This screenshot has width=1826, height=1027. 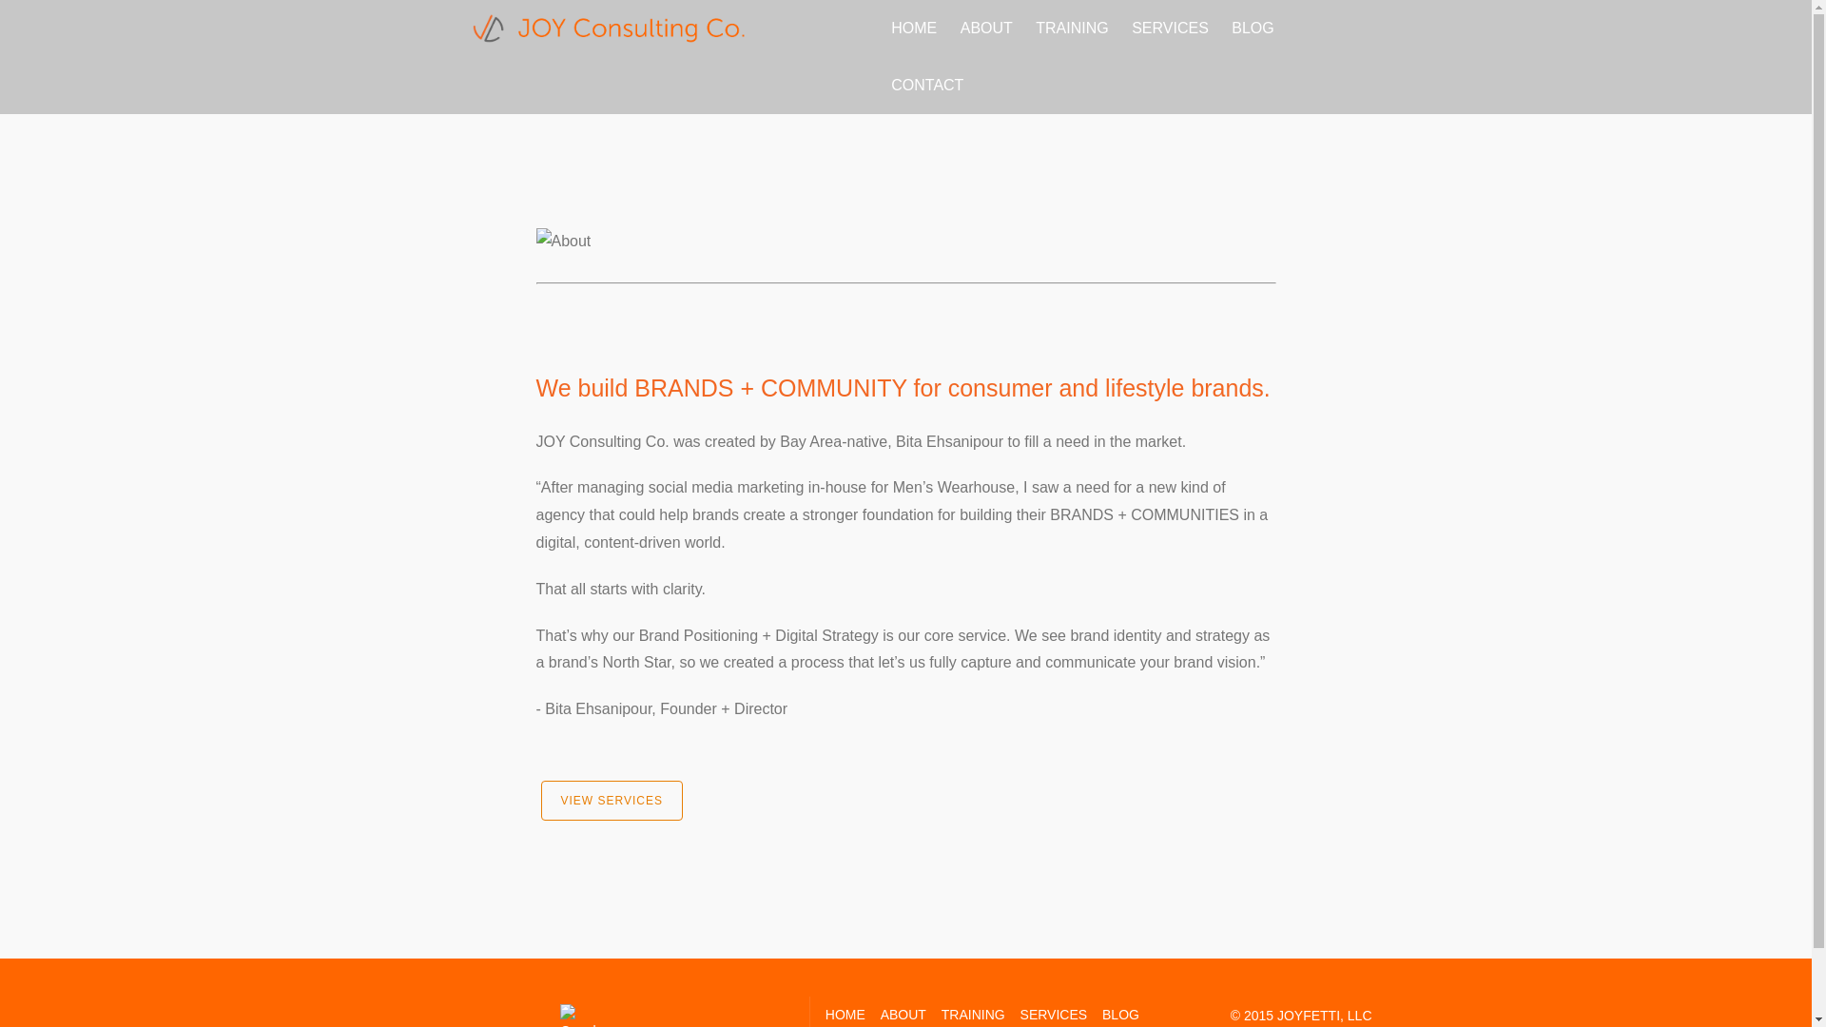 I want to click on TRAINING, so click(x=1072, y=29).